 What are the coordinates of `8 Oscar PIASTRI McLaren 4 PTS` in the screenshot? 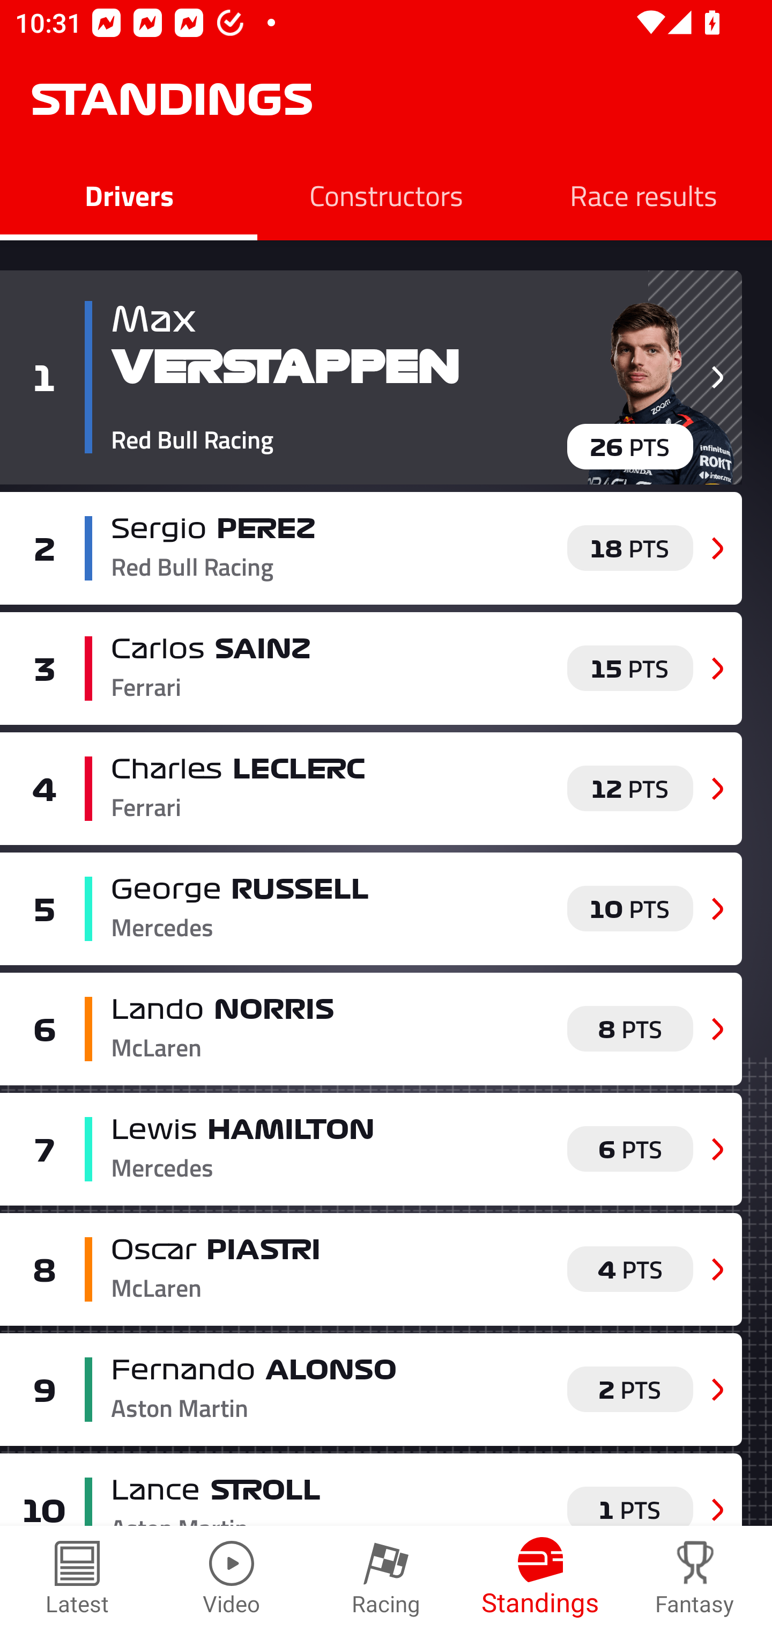 It's located at (371, 1269).